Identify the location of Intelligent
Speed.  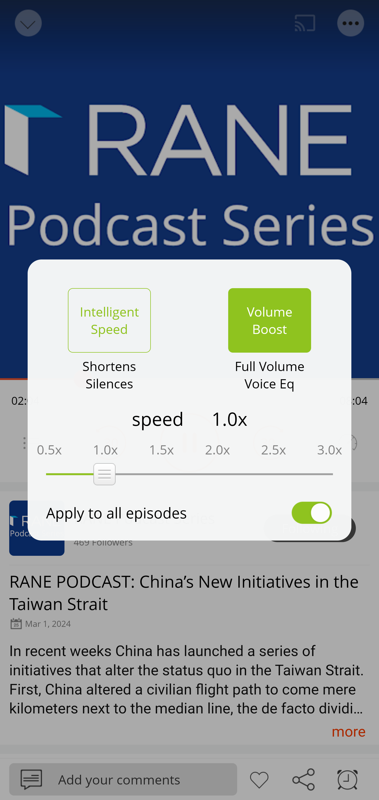
(109, 320).